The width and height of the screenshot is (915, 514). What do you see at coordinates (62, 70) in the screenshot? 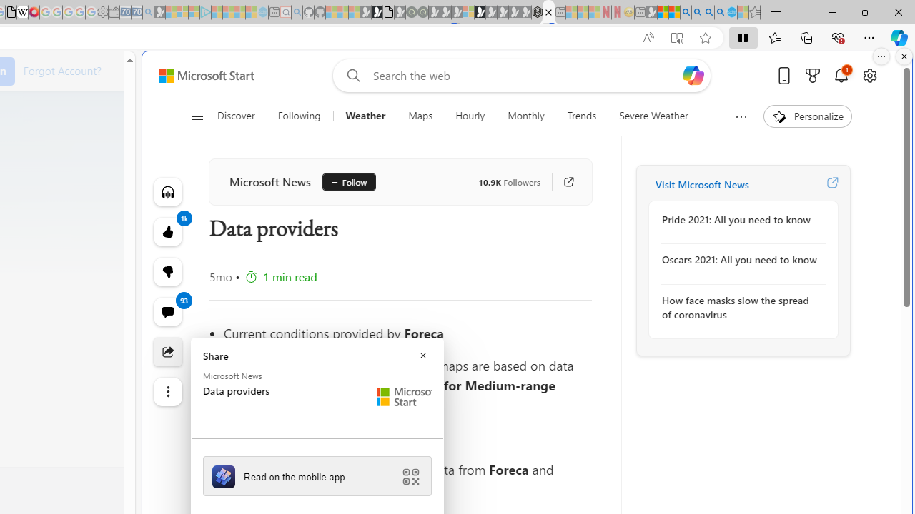
I see `Forgot Account?` at bounding box center [62, 70].